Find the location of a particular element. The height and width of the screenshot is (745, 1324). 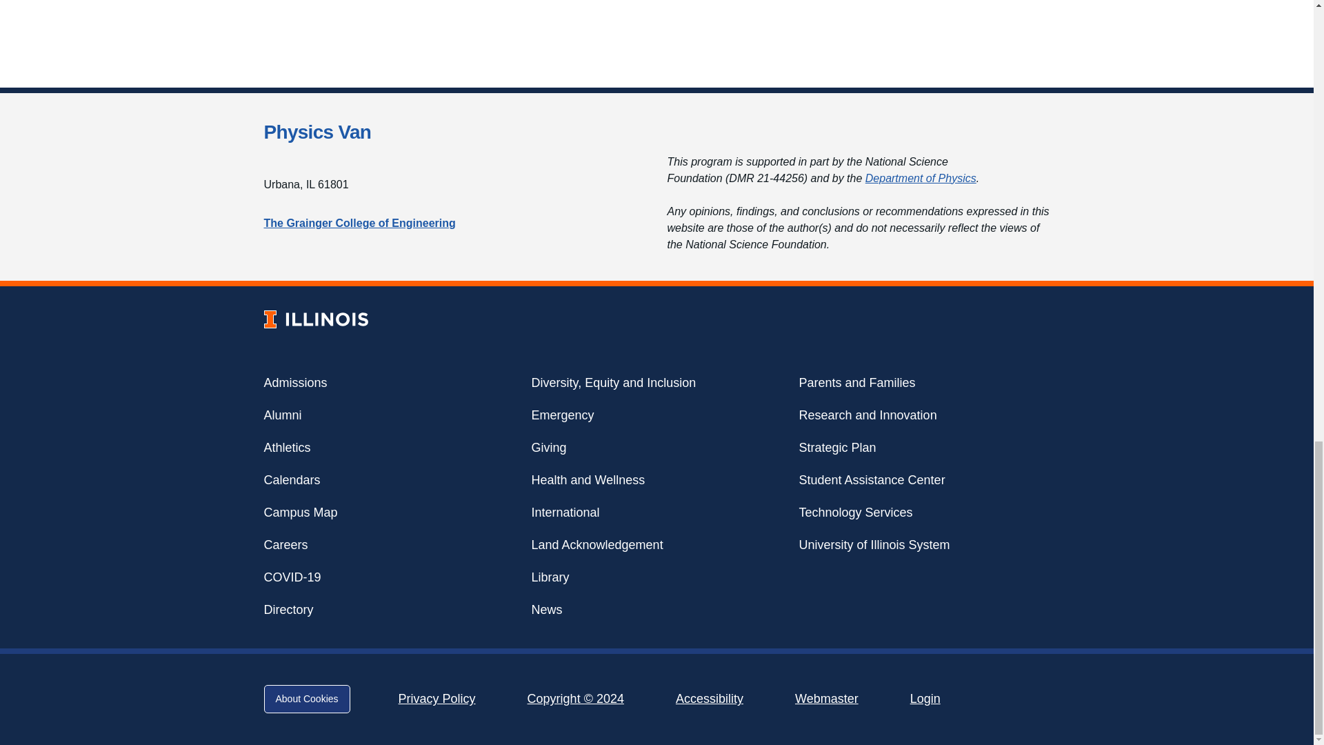

Physics Van is located at coordinates (317, 132).